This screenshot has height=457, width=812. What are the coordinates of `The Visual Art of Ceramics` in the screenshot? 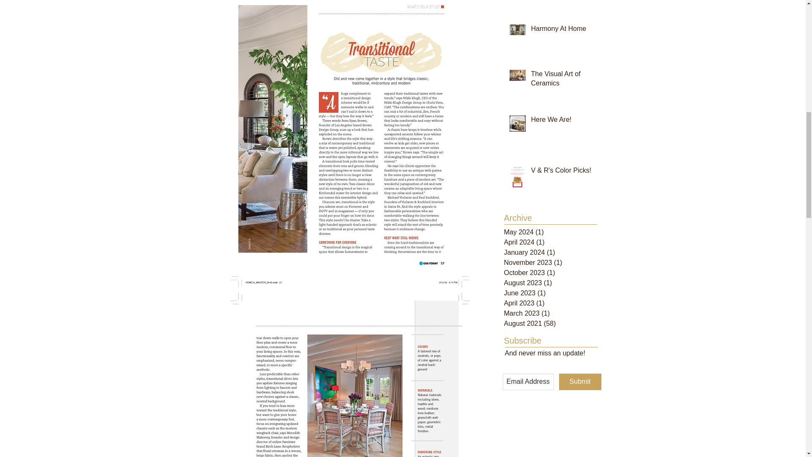 It's located at (561, 80).